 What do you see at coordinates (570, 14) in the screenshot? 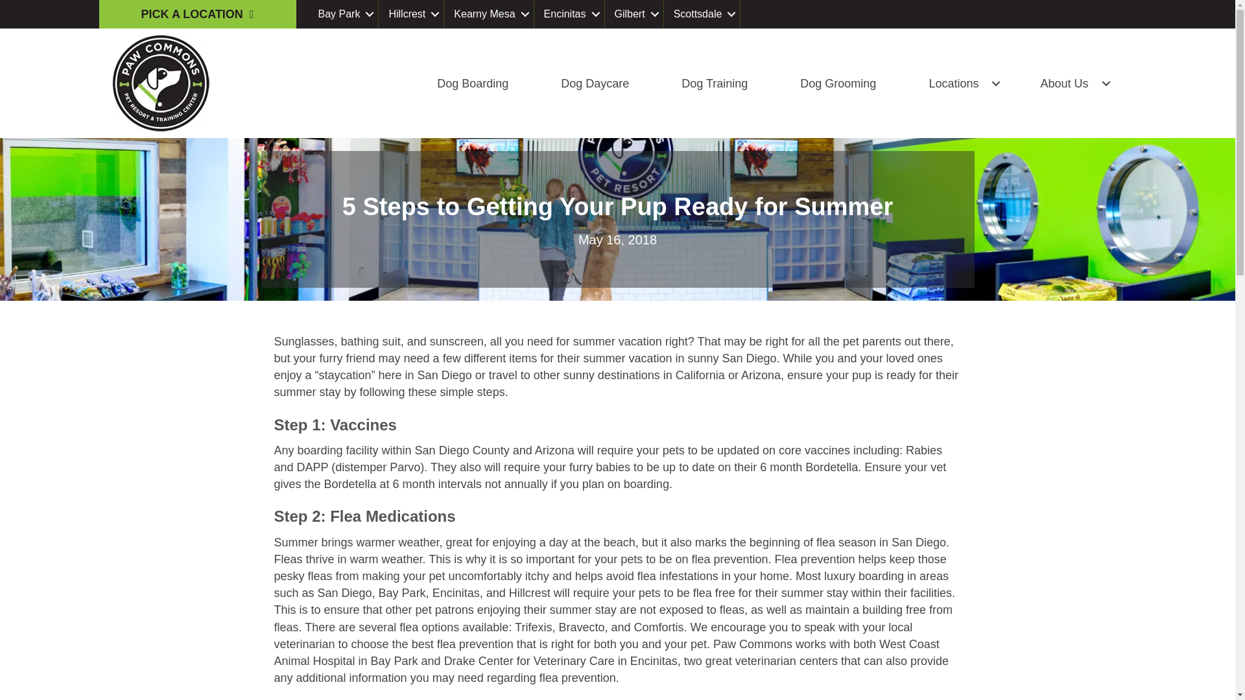
I see `Encinitas` at bounding box center [570, 14].